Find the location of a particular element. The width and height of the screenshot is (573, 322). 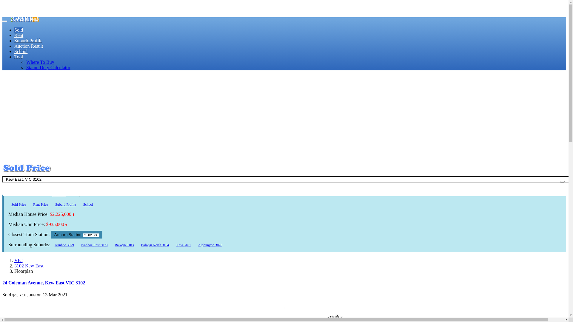

Rent Price is located at coordinates (41, 205).